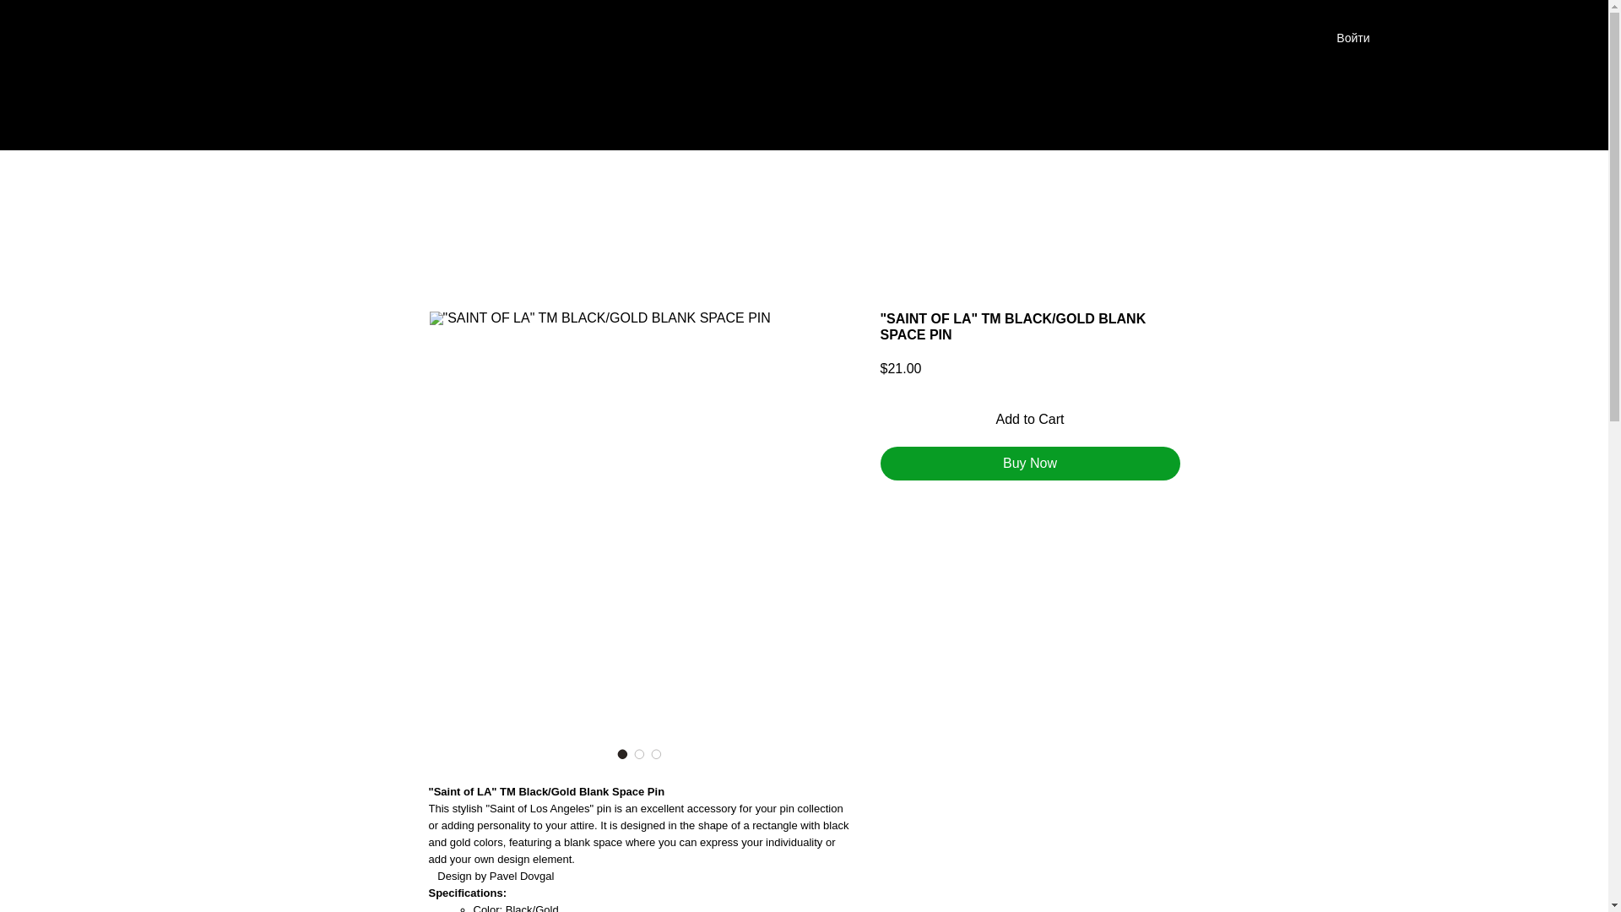  I want to click on Add to Cart, so click(1030, 420).